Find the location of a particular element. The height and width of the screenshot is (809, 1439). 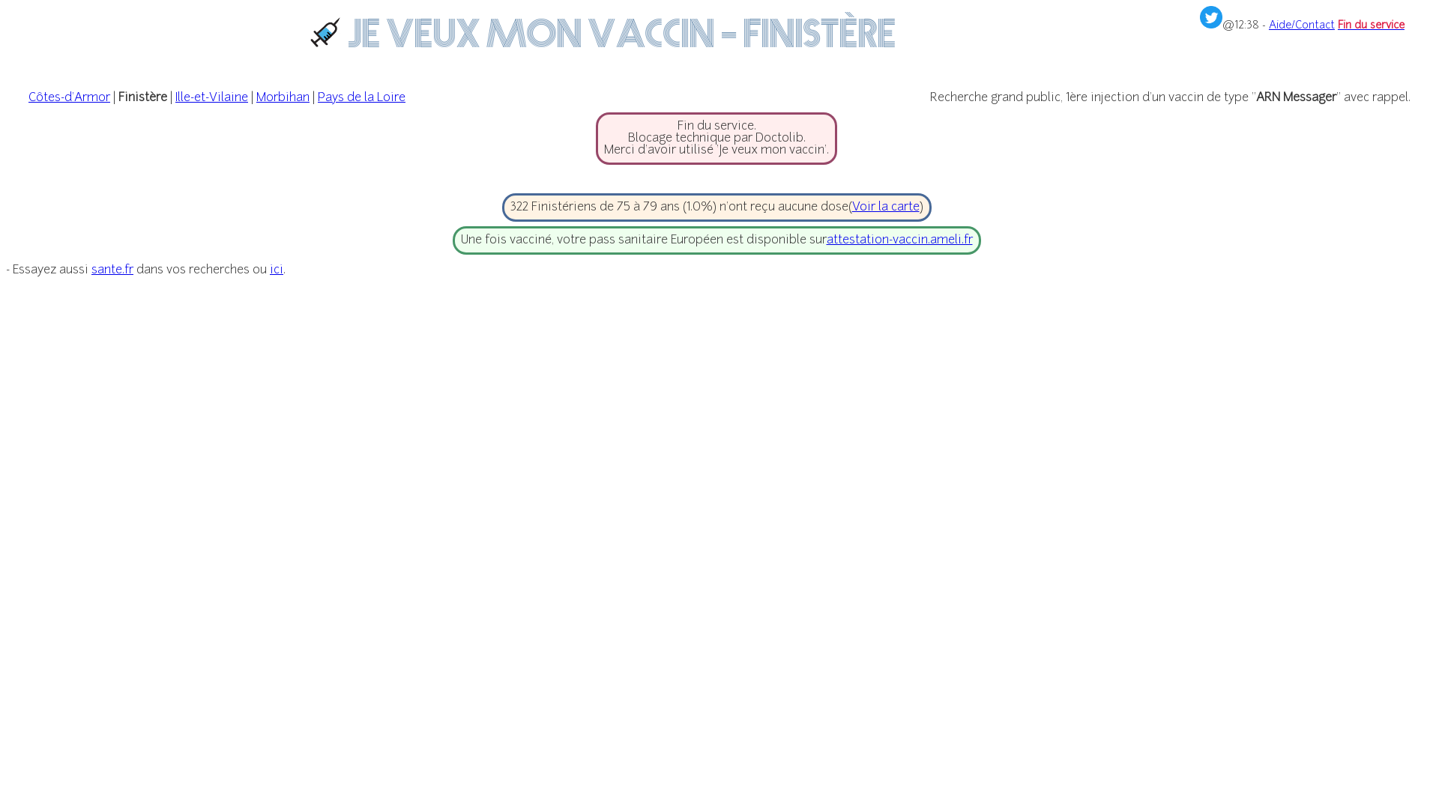

Voir la carte is located at coordinates (885, 207).